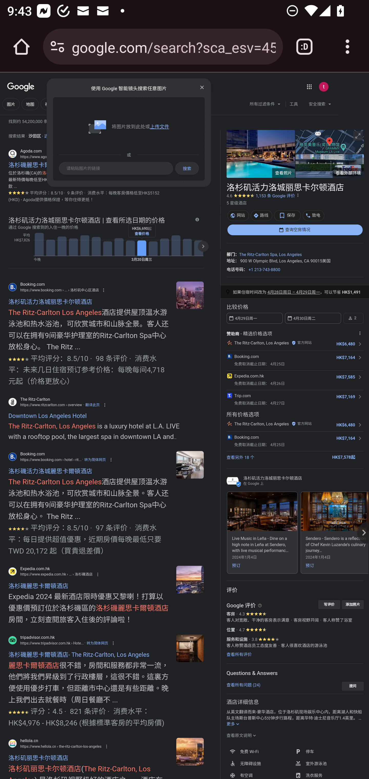 The width and height of the screenshot is (369, 779). Describe the element at coordinates (190, 752) in the screenshot. I see `the-ritz-carlton-los-angeles` at that location.